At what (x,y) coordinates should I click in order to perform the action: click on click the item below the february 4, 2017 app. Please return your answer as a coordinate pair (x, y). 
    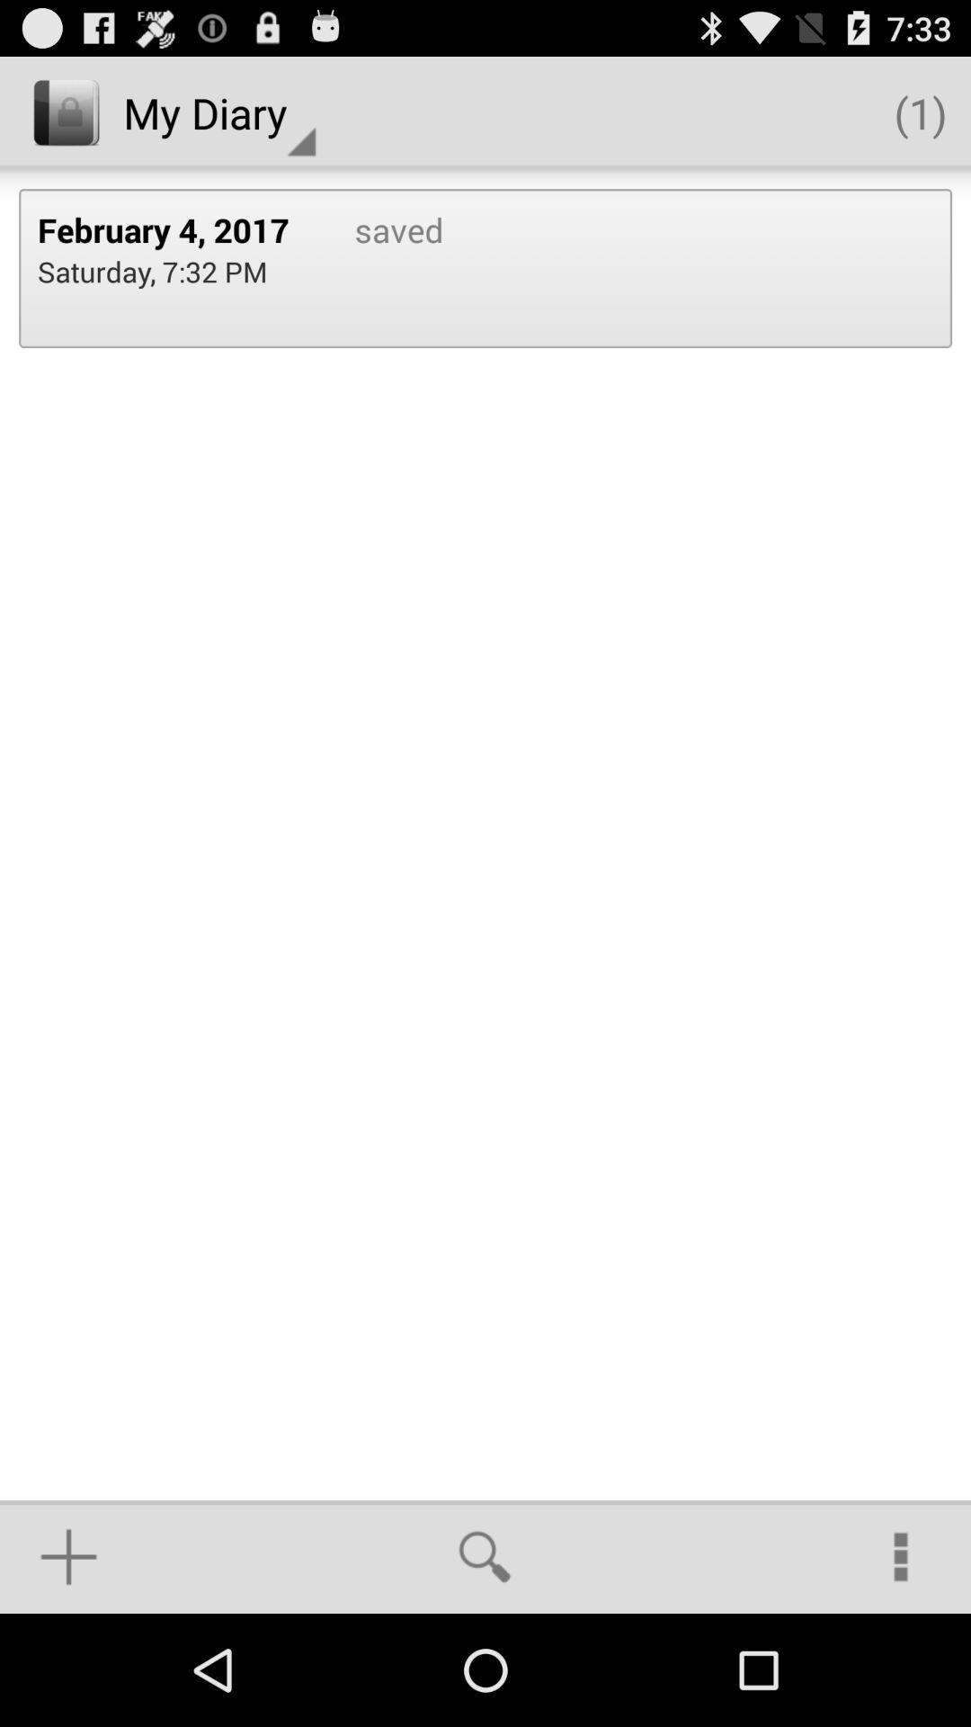
    Looking at the image, I should click on (153, 272).